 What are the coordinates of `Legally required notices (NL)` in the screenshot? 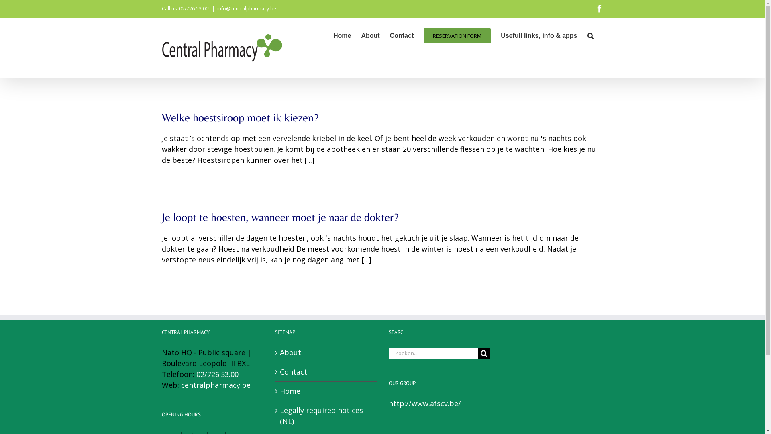 It's located at (326, 416).